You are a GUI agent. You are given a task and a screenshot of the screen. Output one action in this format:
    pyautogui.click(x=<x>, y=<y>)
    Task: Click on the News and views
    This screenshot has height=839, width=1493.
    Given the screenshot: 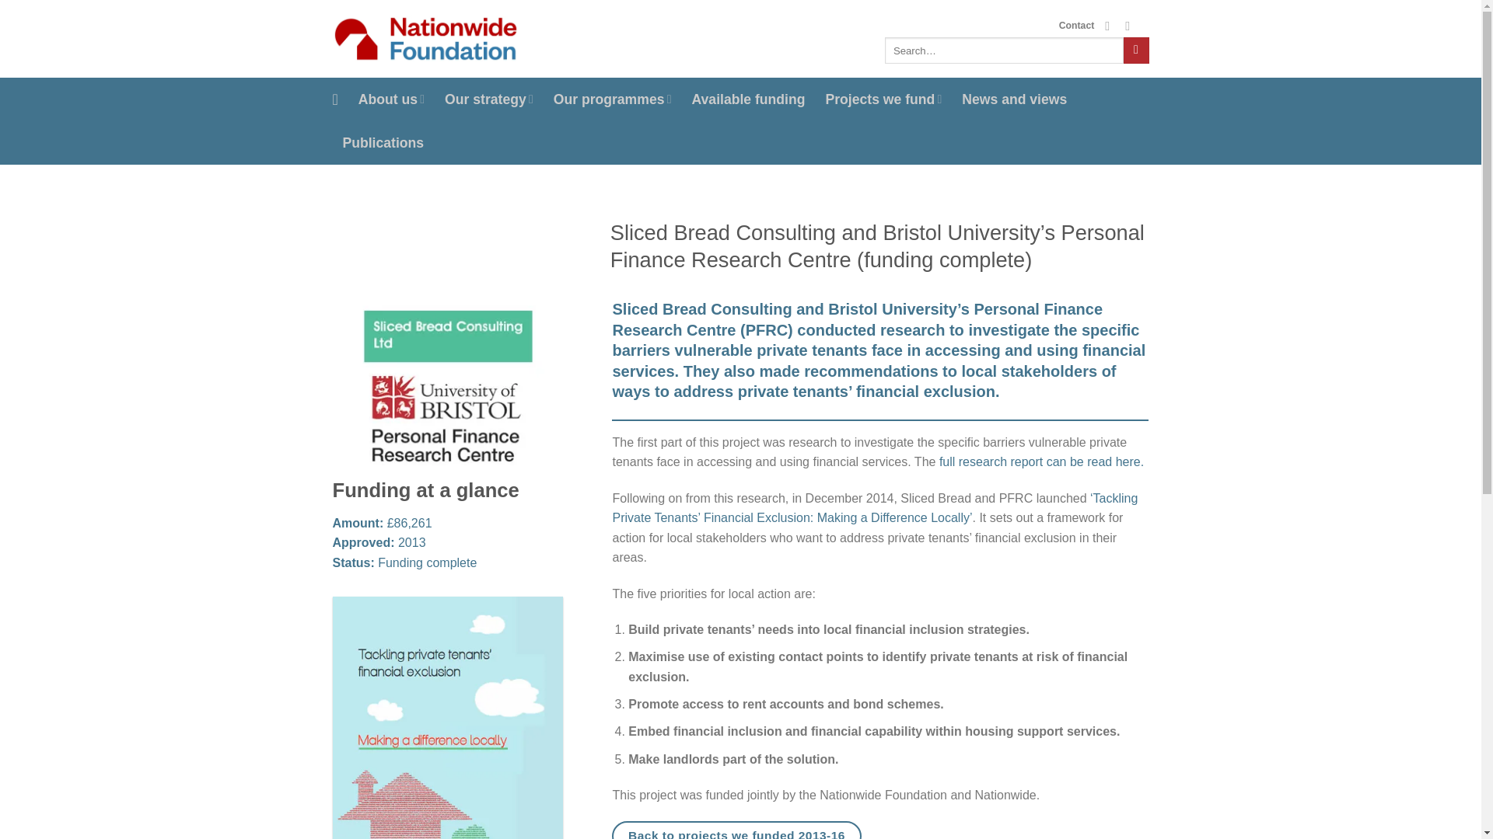 What is the action you would take?
    pyautogui.click(x=1014, y=99)
    